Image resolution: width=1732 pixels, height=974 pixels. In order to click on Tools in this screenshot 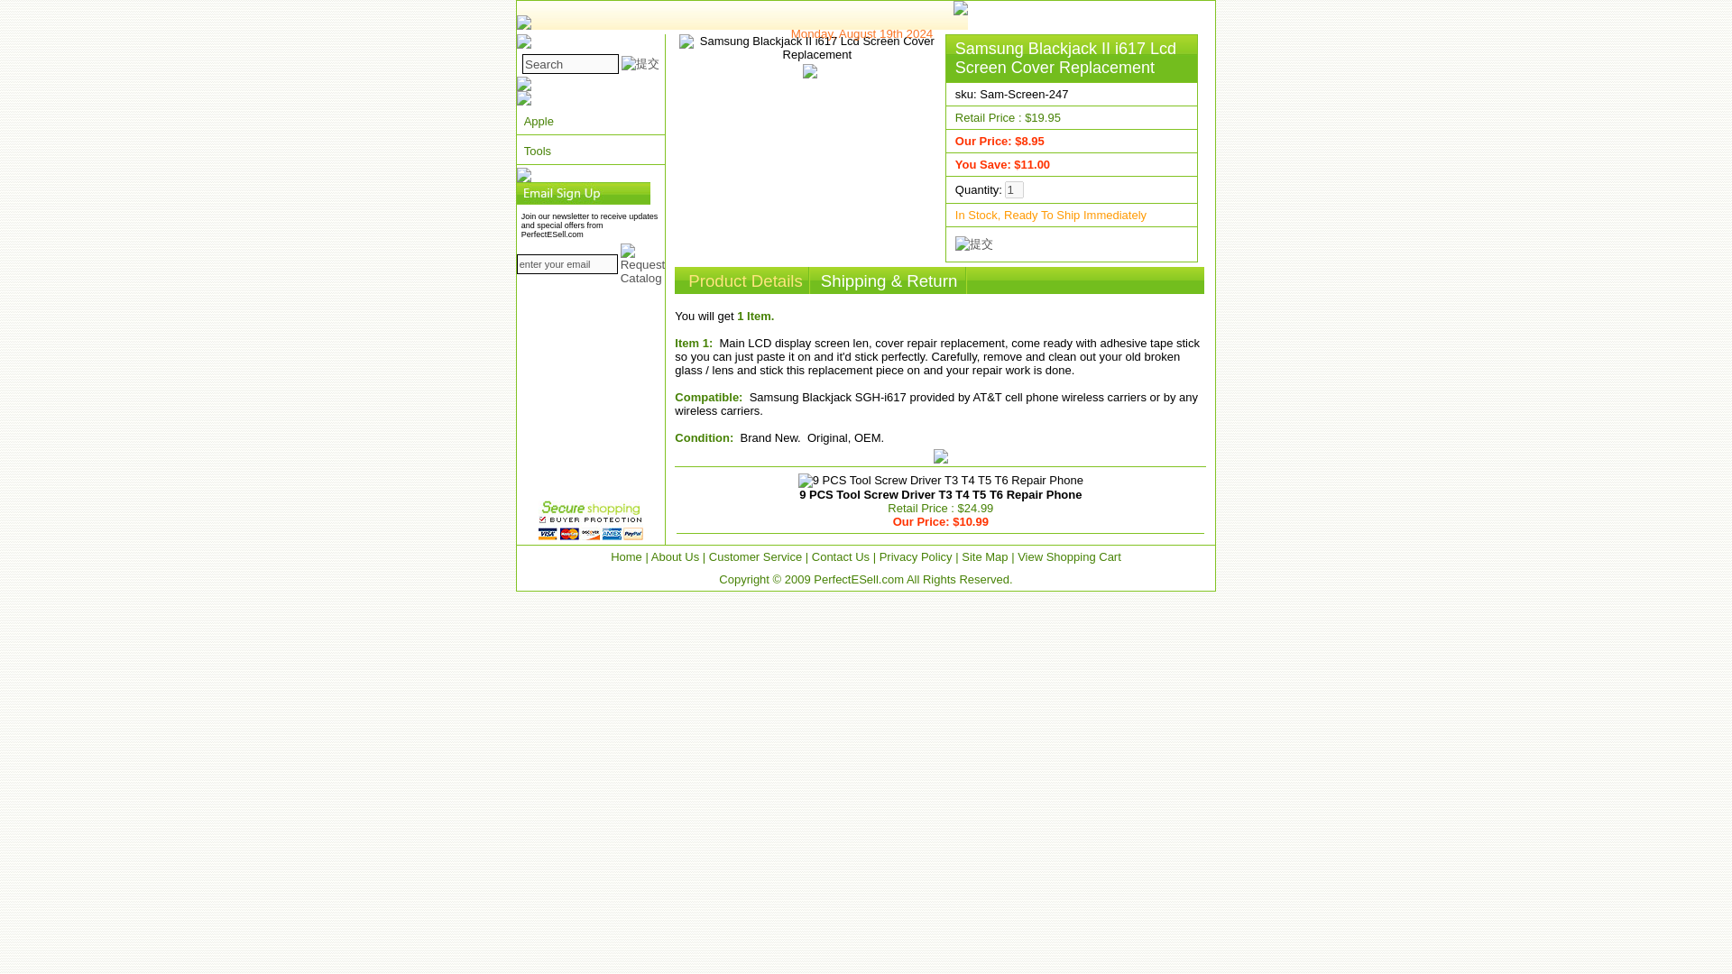, I will do `click(590, 152)`.